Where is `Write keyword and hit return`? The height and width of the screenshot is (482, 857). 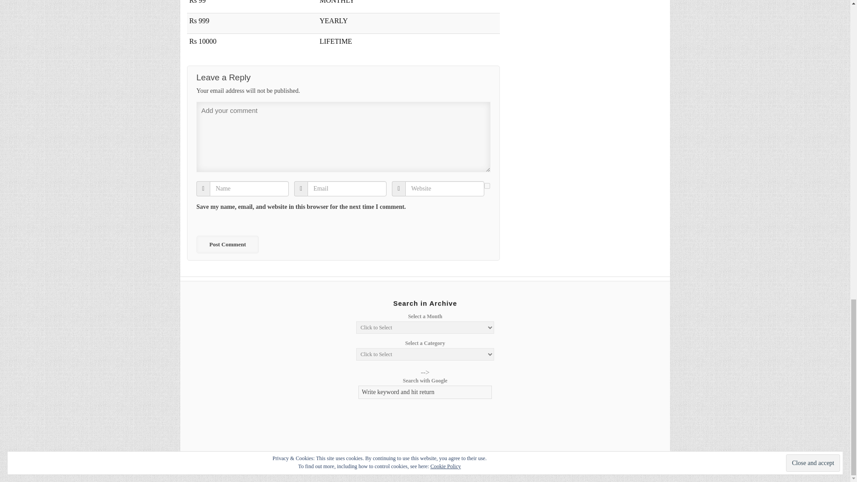
Write keyword and hit return is located at coordinates (425, 392).